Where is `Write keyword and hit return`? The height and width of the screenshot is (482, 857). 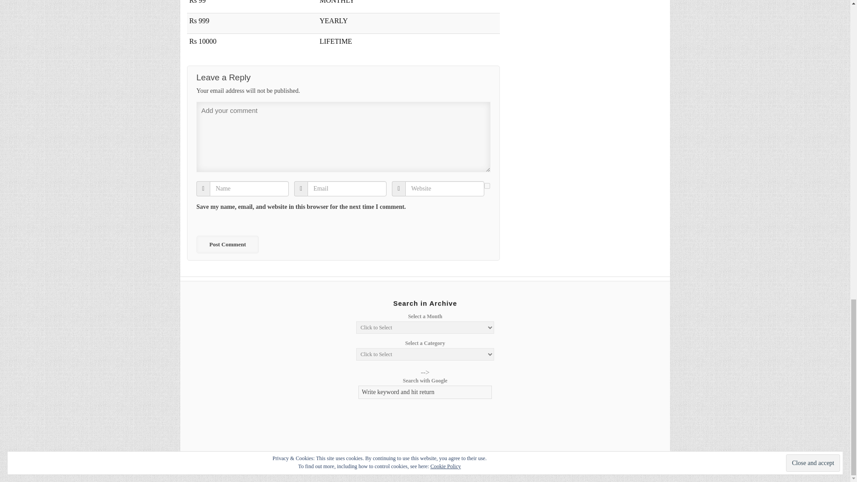
Write keyword and hit return is located at coordinates (425, 392).